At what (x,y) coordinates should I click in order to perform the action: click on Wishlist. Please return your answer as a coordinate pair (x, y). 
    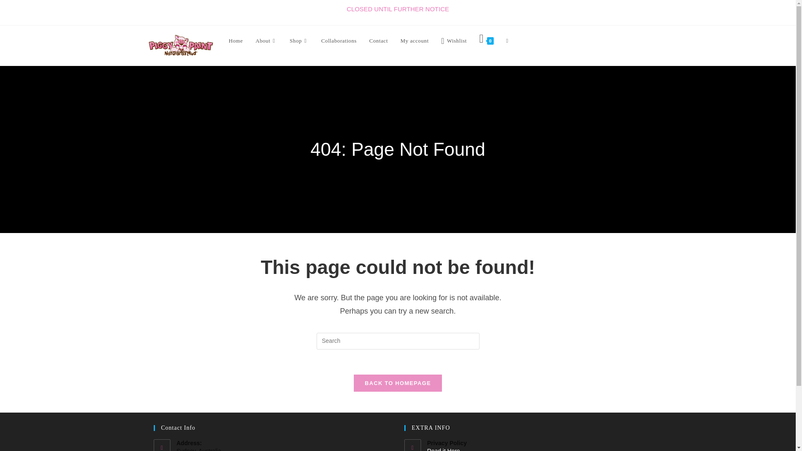
    Looking at the image, I should click on (454, 40).